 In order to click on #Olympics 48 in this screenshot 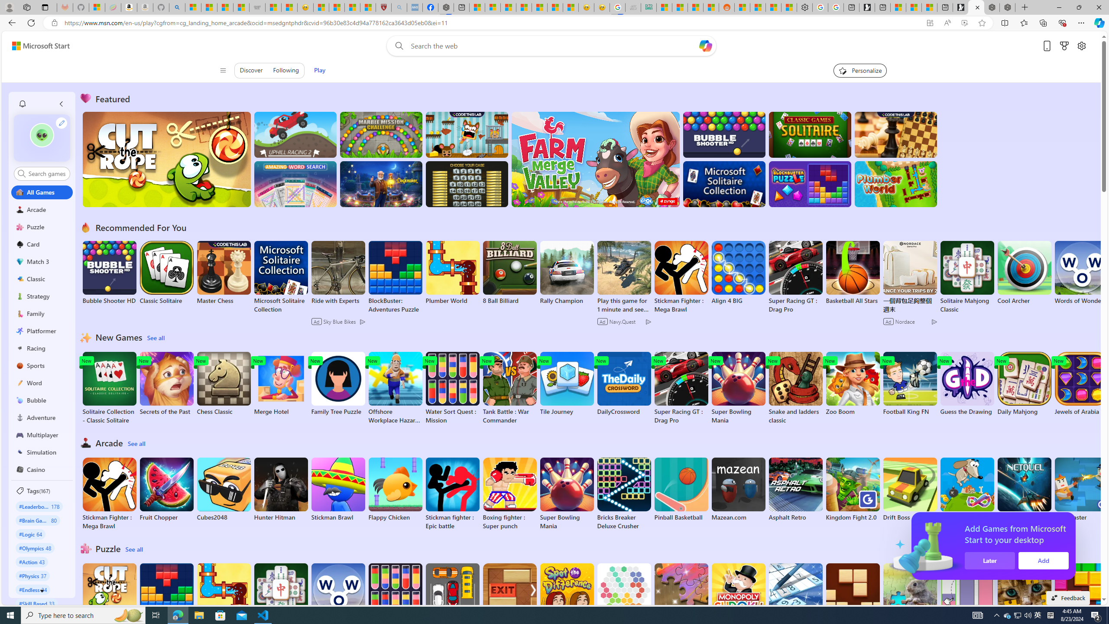, I will do `click(36, 548)`.